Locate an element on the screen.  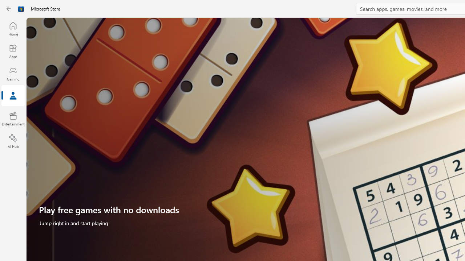
Home is located at coordinates (13, 29).